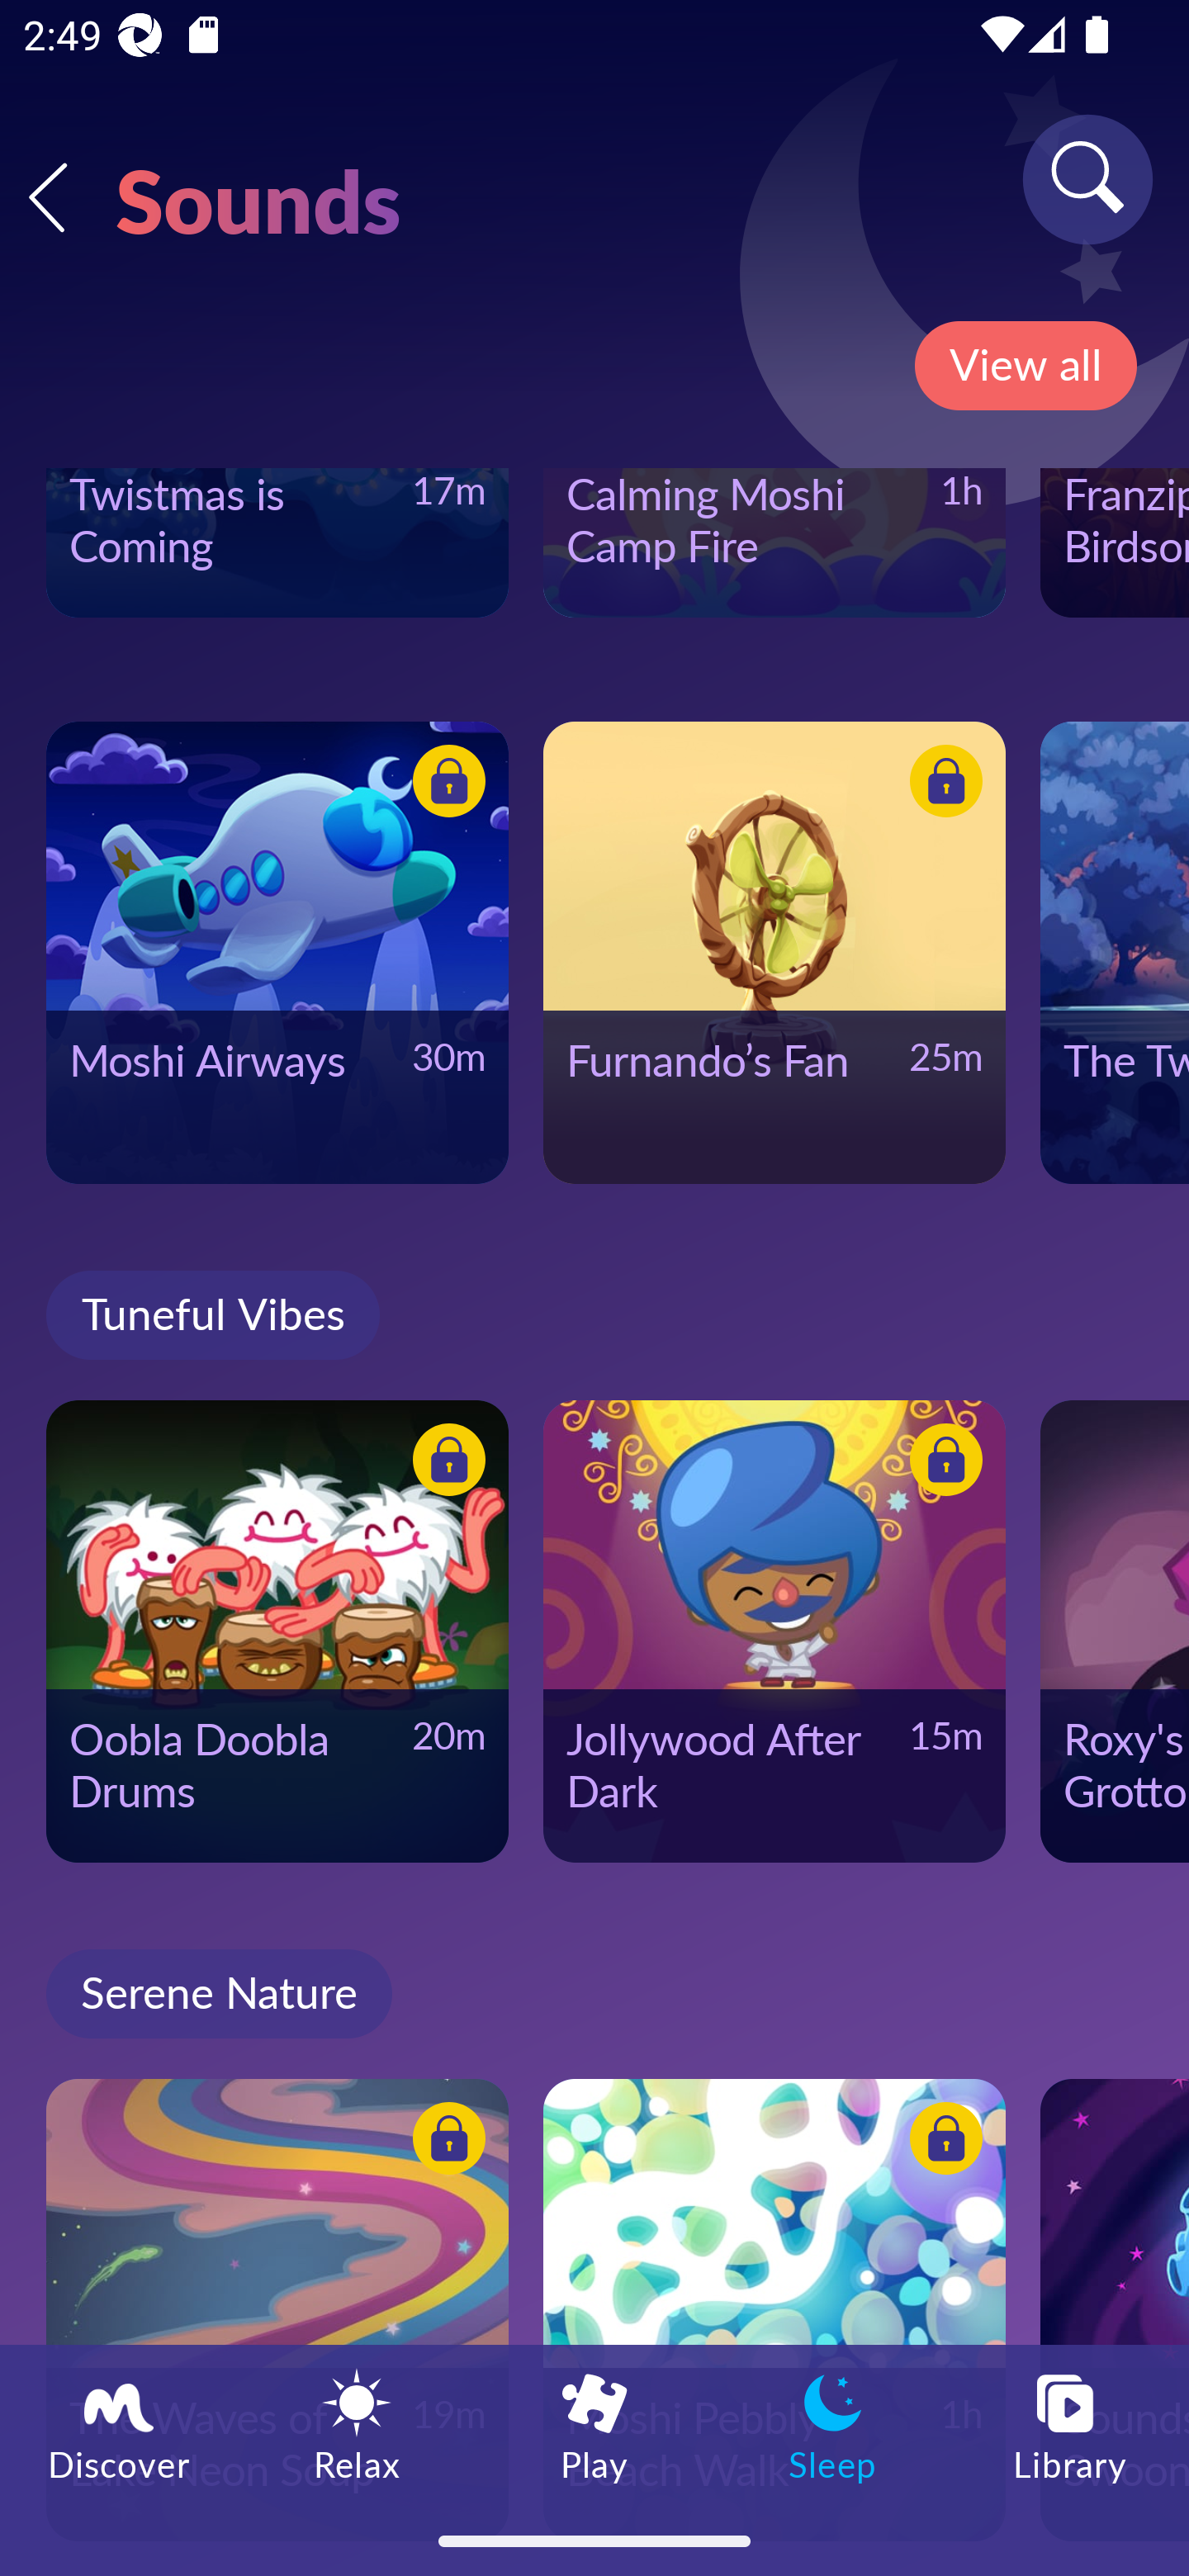 The image size is (1189, 2576). What do you see at coordinates (119, 2425) in the screenshot?
I see `Discover` at bounding box center [119, 2425].